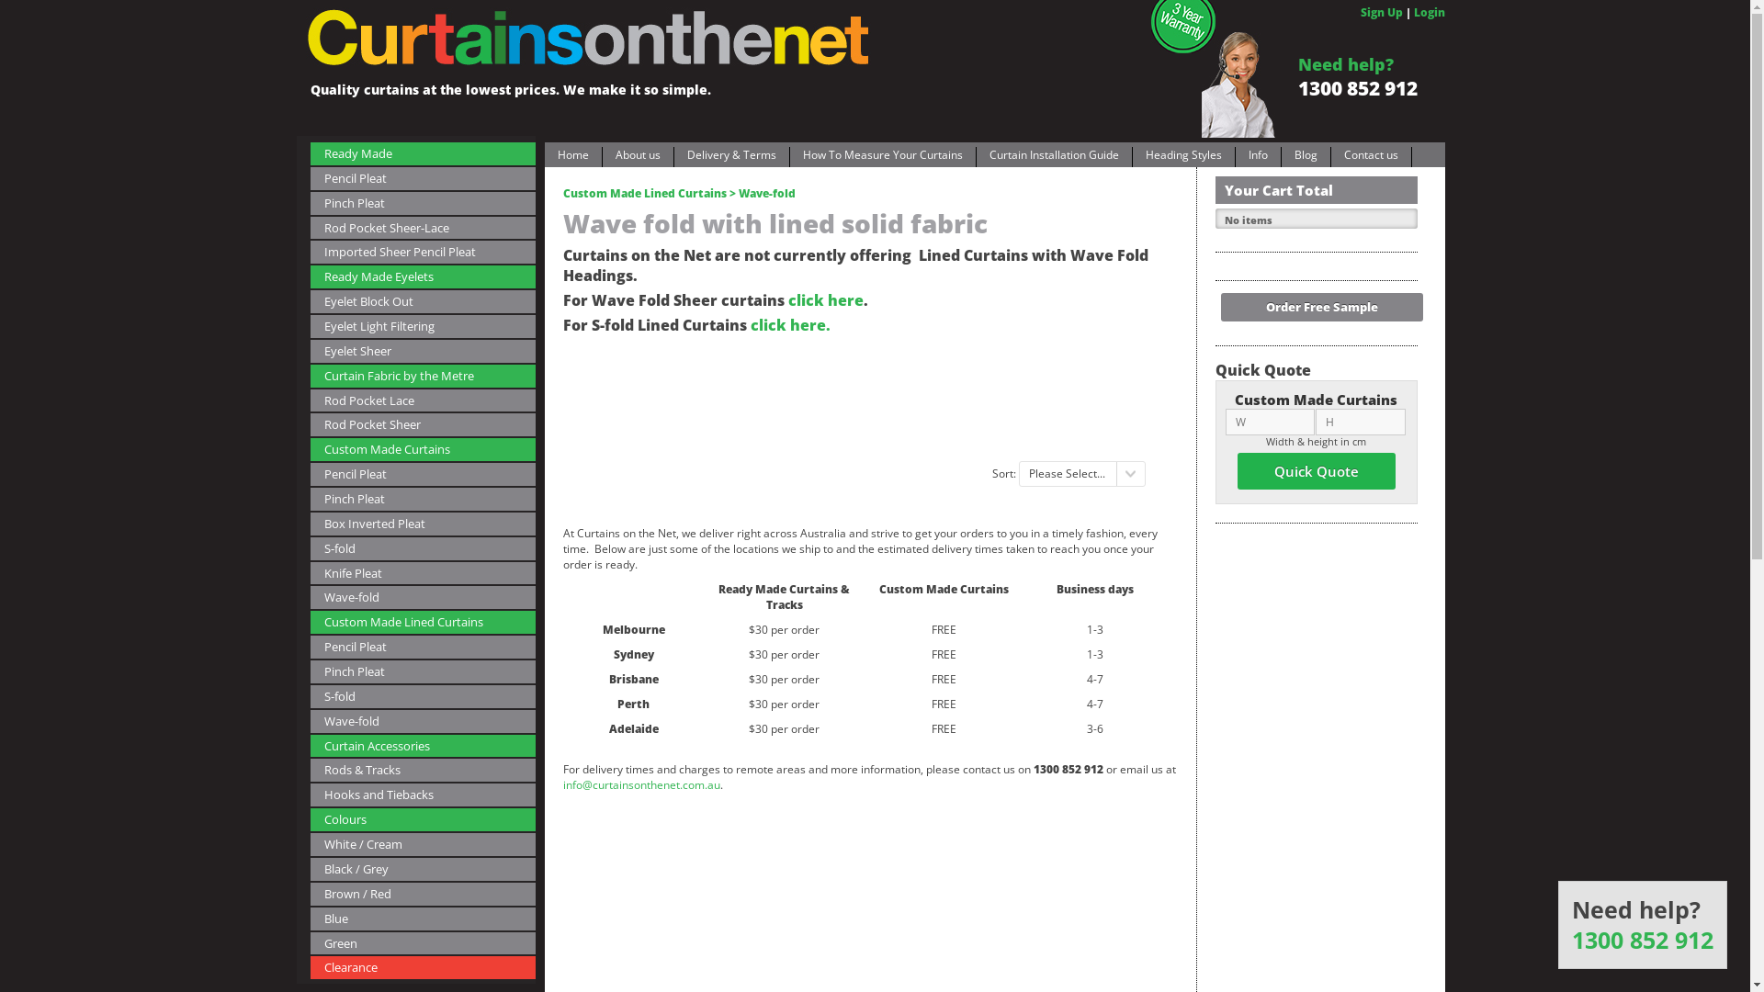 The image size is (1764, 992). Describe the element at coordinates (1643, 941) in the screenshot. I see `1300 852 912` at that location.